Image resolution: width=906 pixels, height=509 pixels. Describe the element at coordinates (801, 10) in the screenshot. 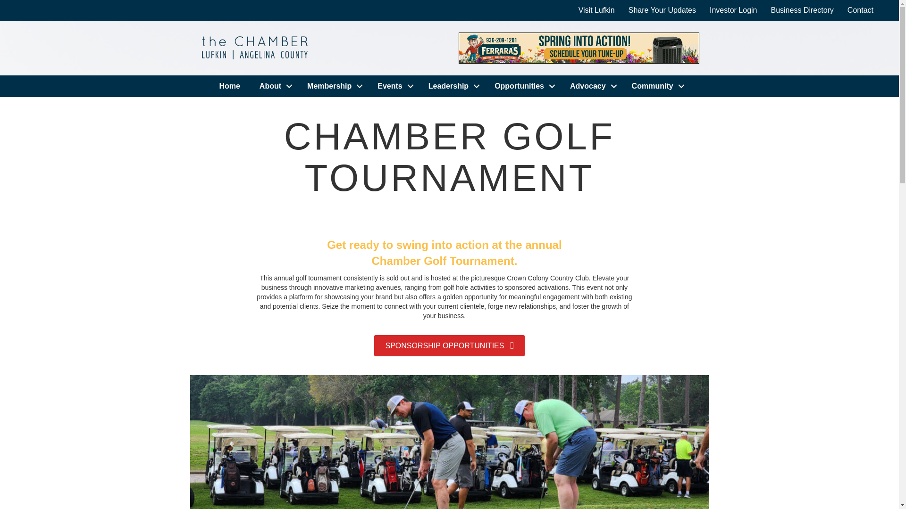

I see `Business Directory` at that location.